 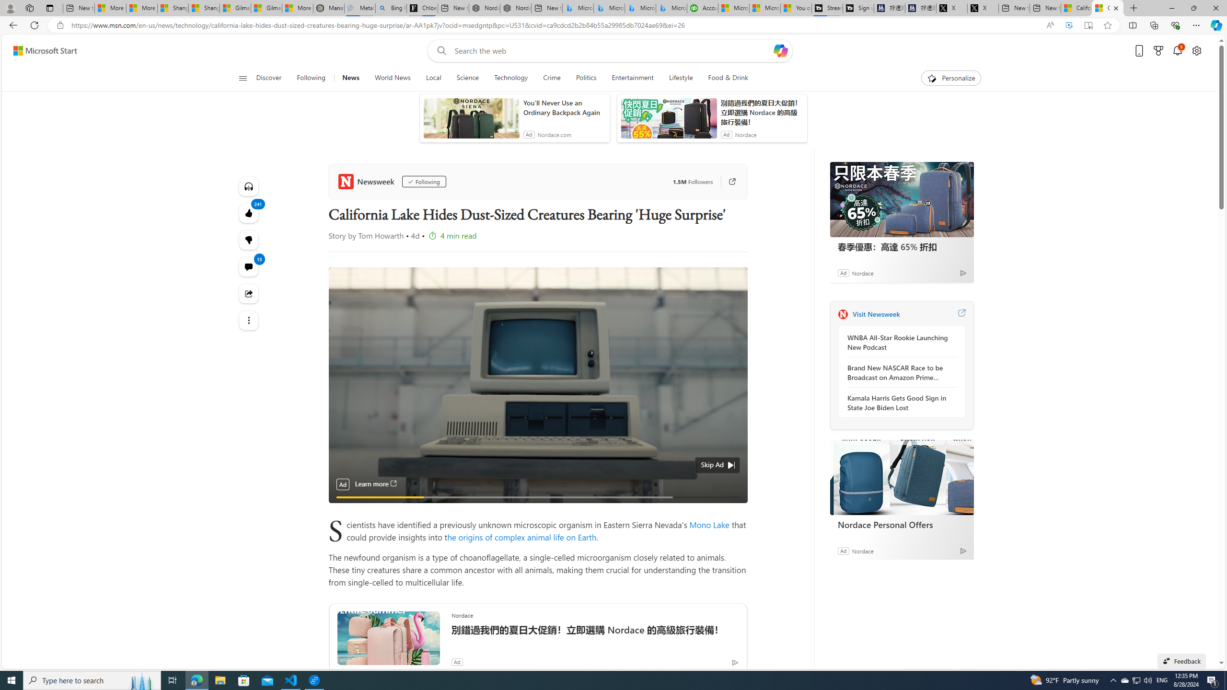 I want to click on Nordace.com, so click(x=554, y=135).